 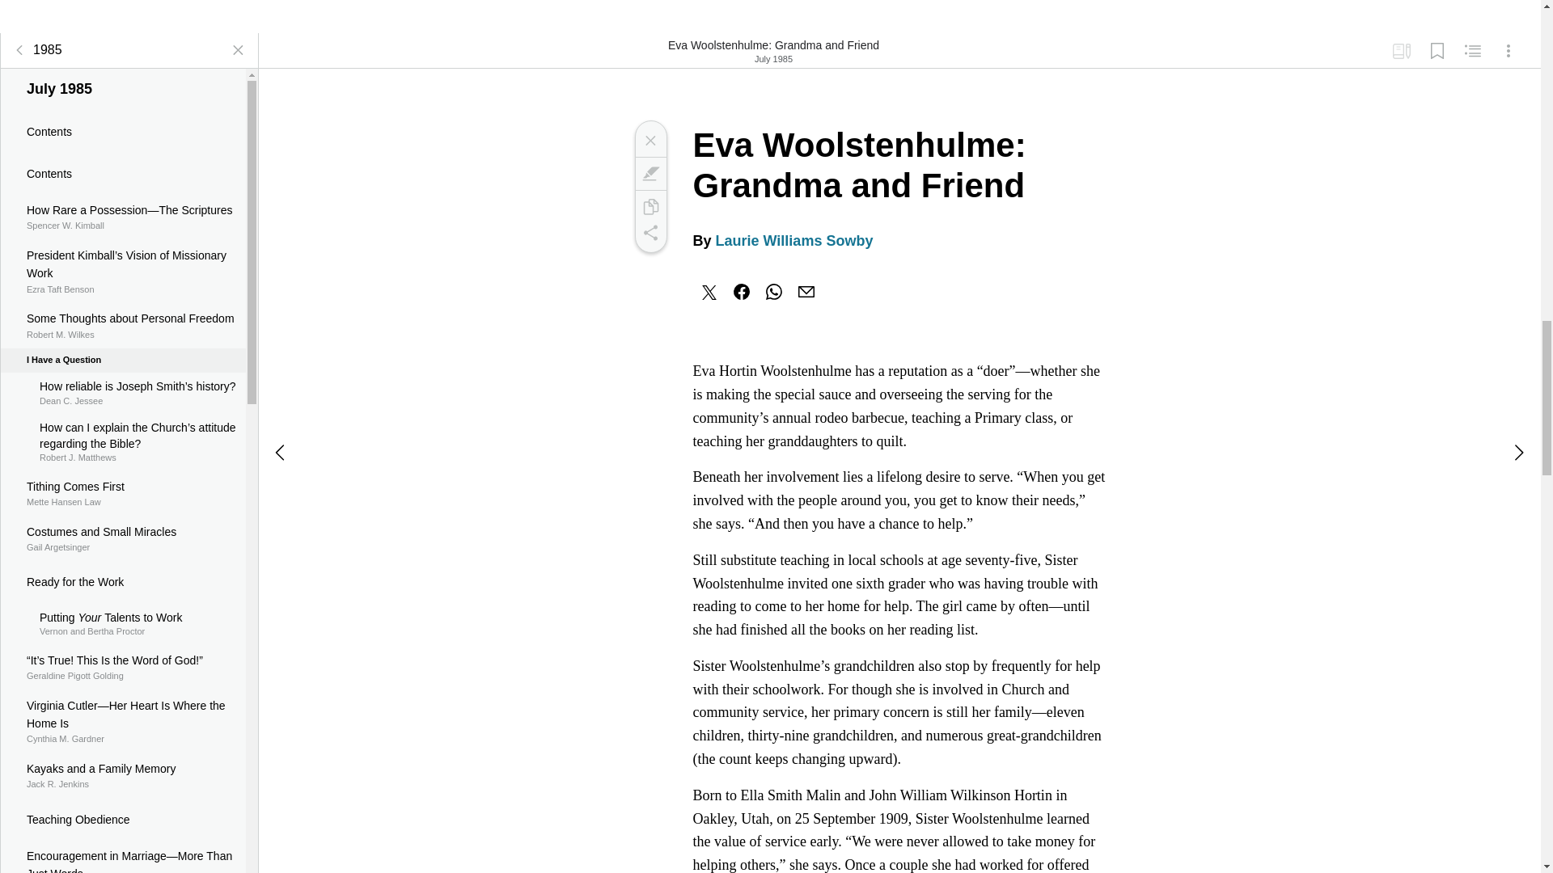 What do you see at coordinates (650, 173) in the screenshot?
I see `Table of Contents` at bounding box center [650, 173].